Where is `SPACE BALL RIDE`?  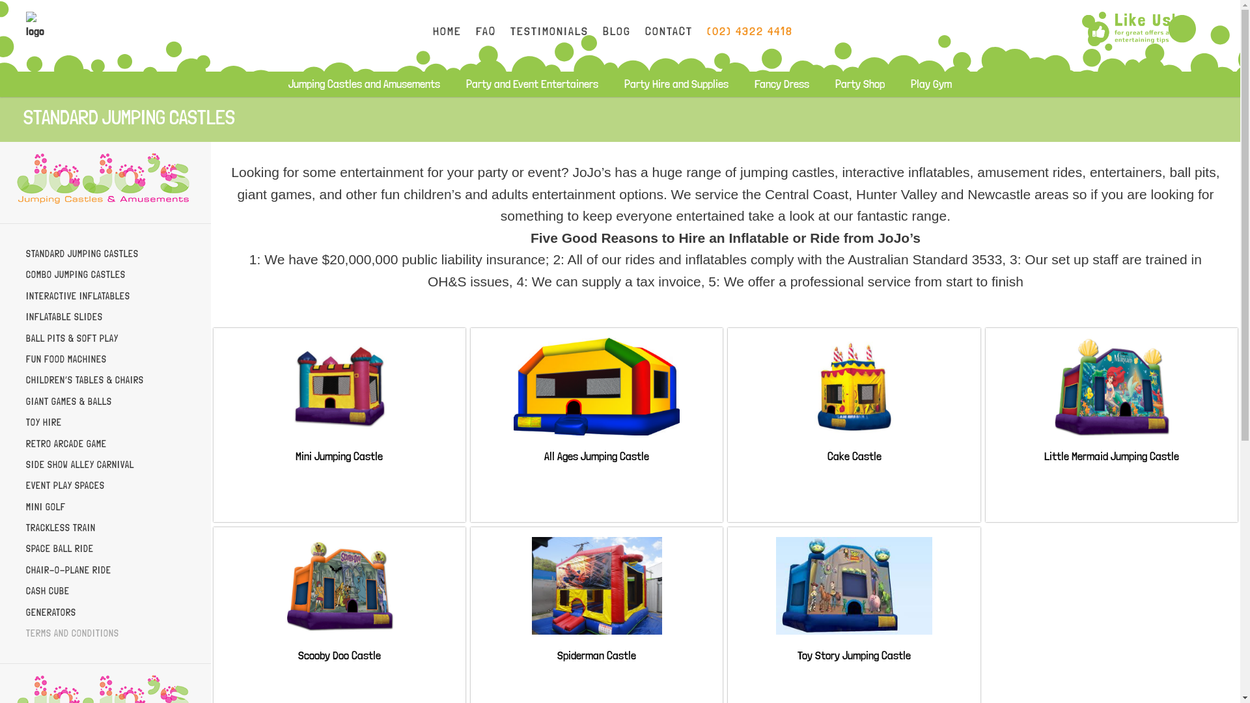
SPACE BALL RIDE is located at coordinates (60, 549).